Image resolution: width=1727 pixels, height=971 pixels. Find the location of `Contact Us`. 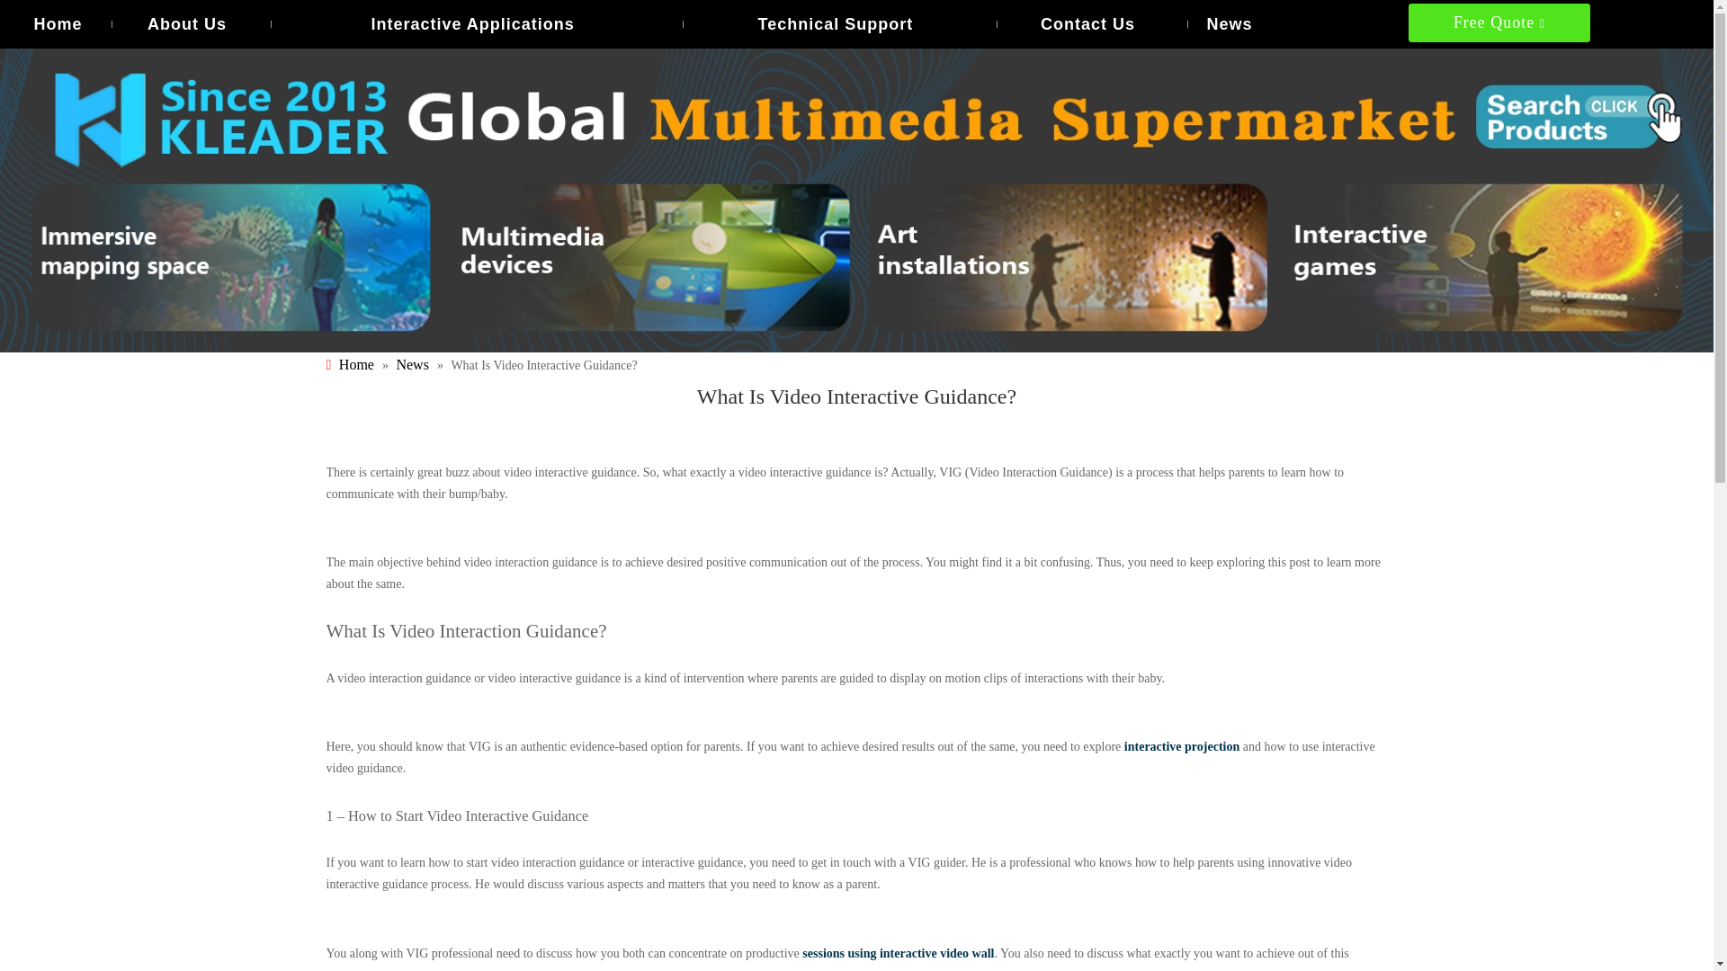

Contact Us is located at coordinates (1087, 24).